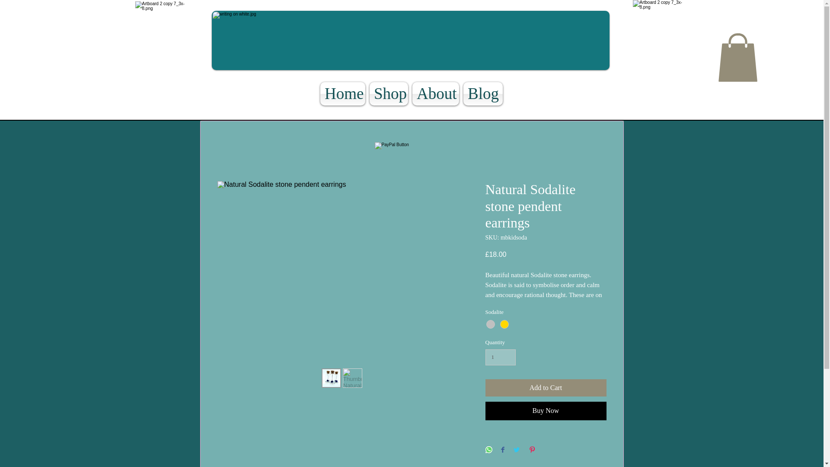 This screenshot has height=467, width=830. What do you see at coordinates (500, 357) in the screenshot?
I see `1` at bounding box center [500, 357].